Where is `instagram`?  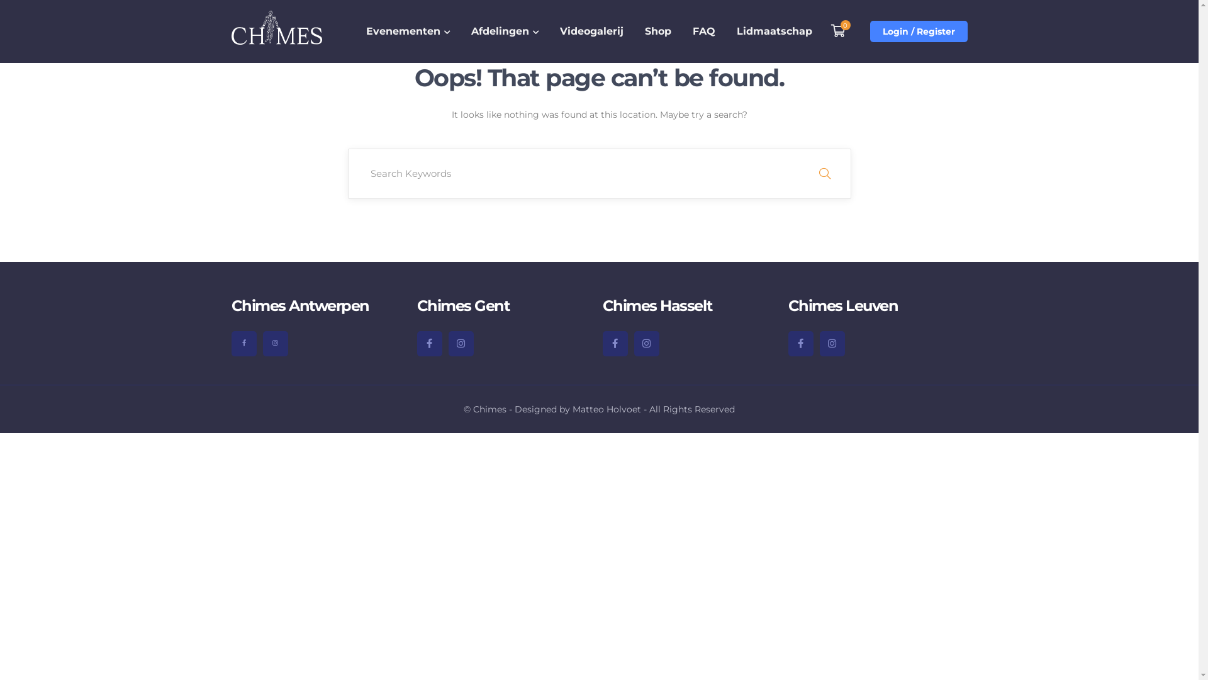 instagram is located at coordinates (461, 344).